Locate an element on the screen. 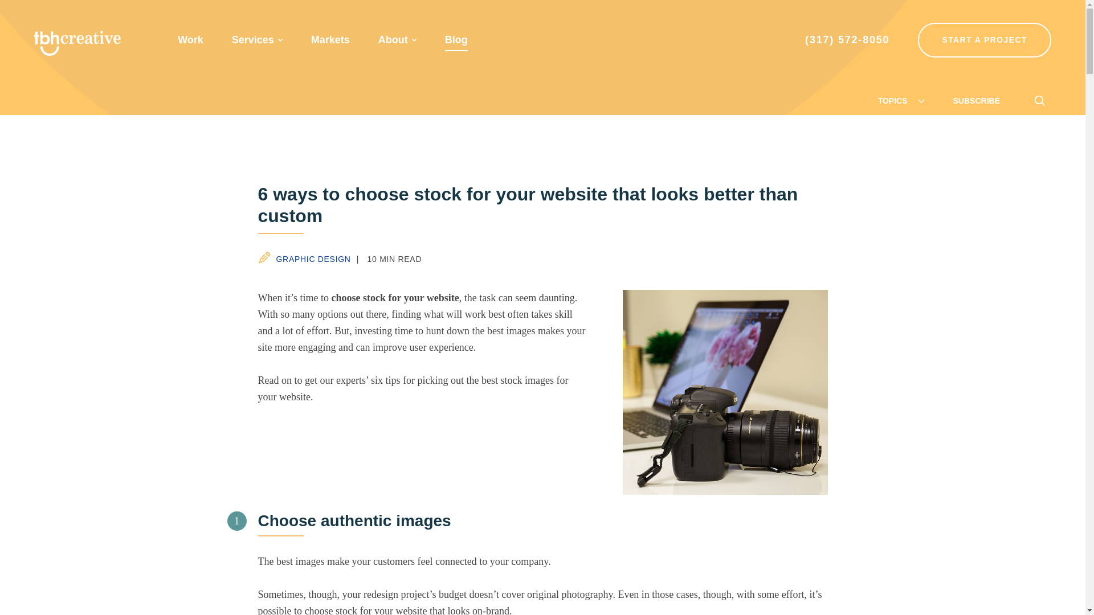  GRAPHIC DESIGN is located at coordinates (303, 259).